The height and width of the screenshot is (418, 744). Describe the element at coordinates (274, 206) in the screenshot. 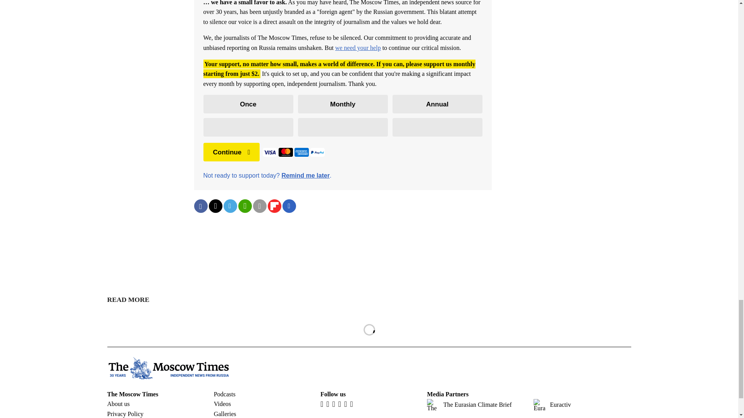

I see `Share on Flipboard` at that location.